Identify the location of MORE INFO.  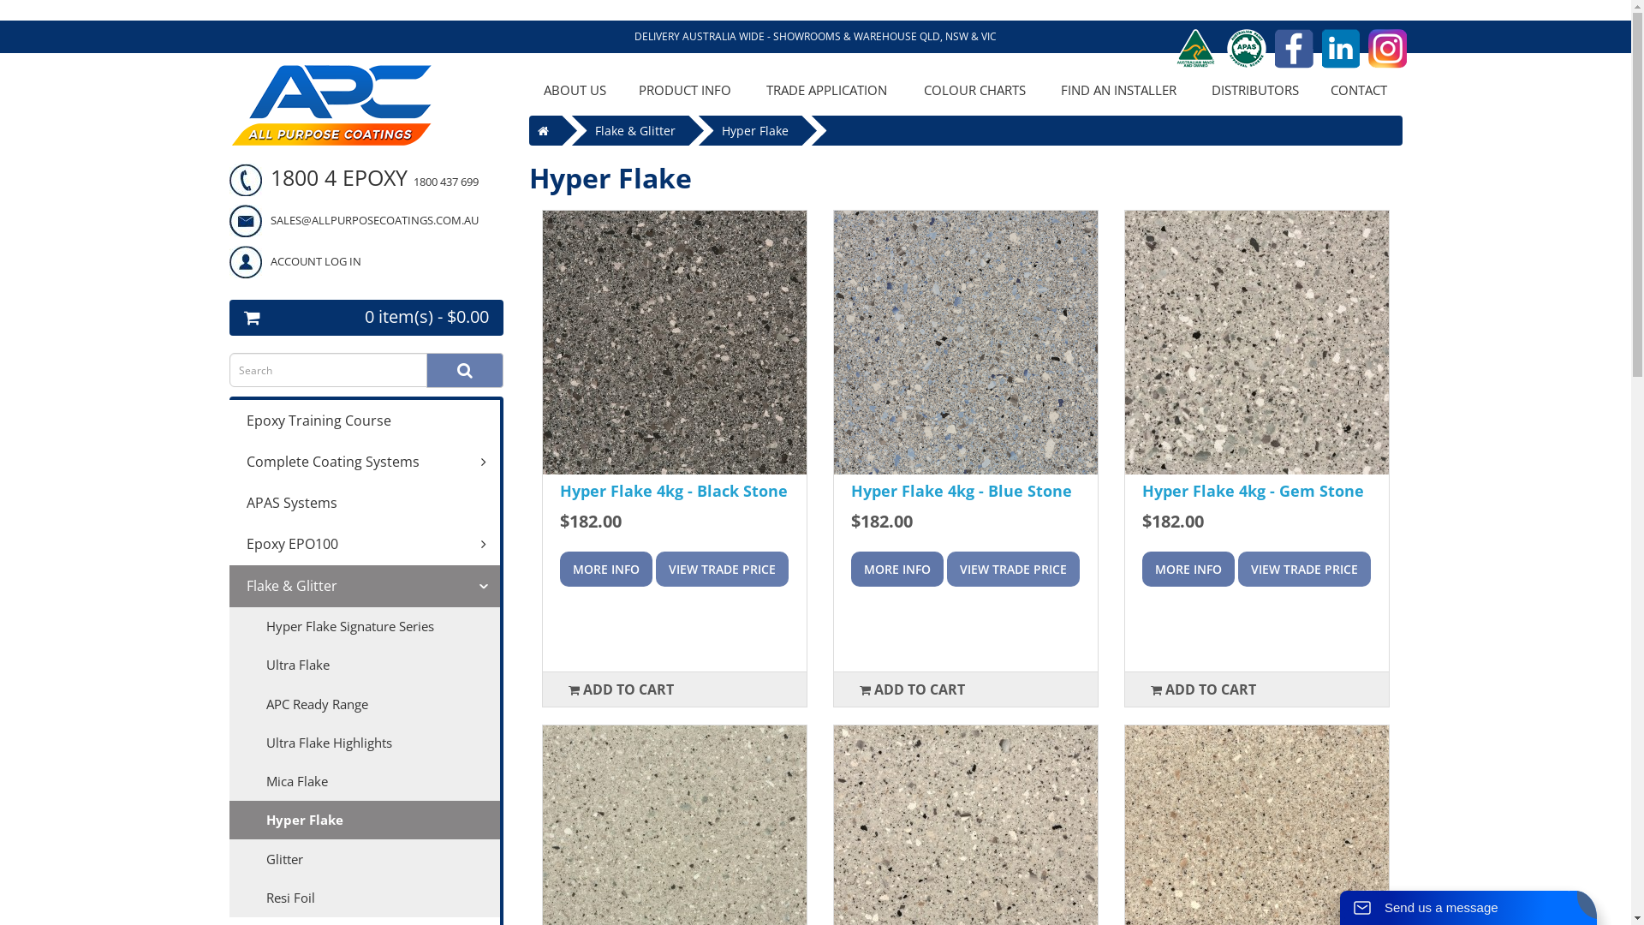
(897, 569).